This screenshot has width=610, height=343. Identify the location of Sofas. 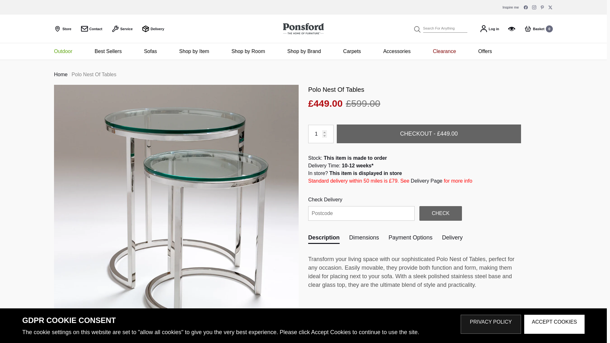
(153, 29).